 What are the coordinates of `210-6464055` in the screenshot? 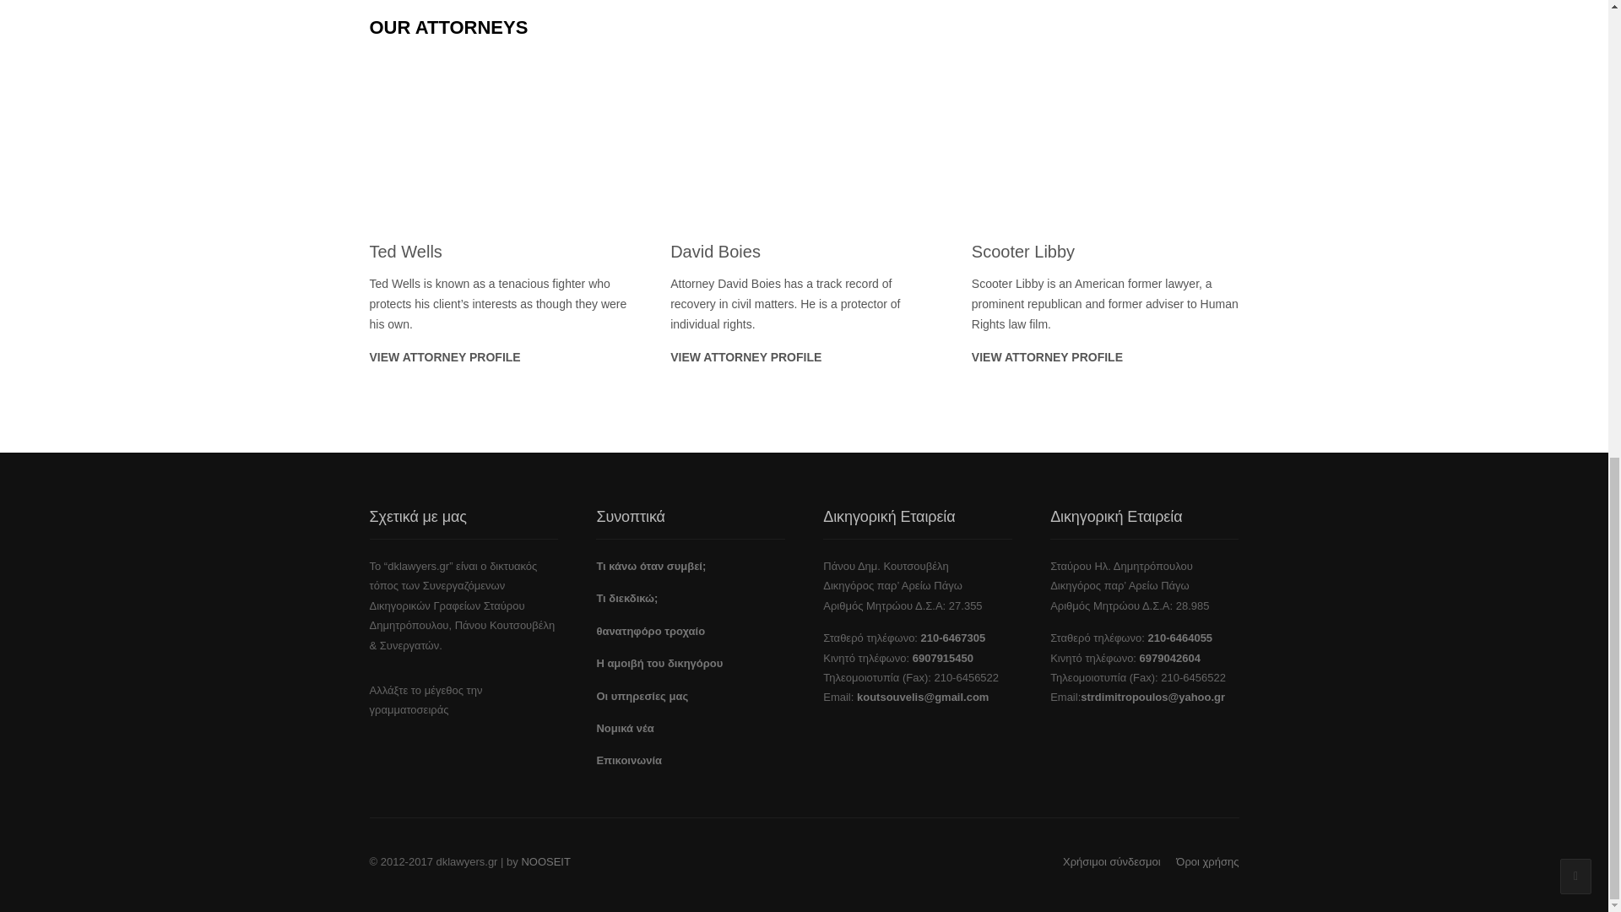 It's located at (1180, 638).